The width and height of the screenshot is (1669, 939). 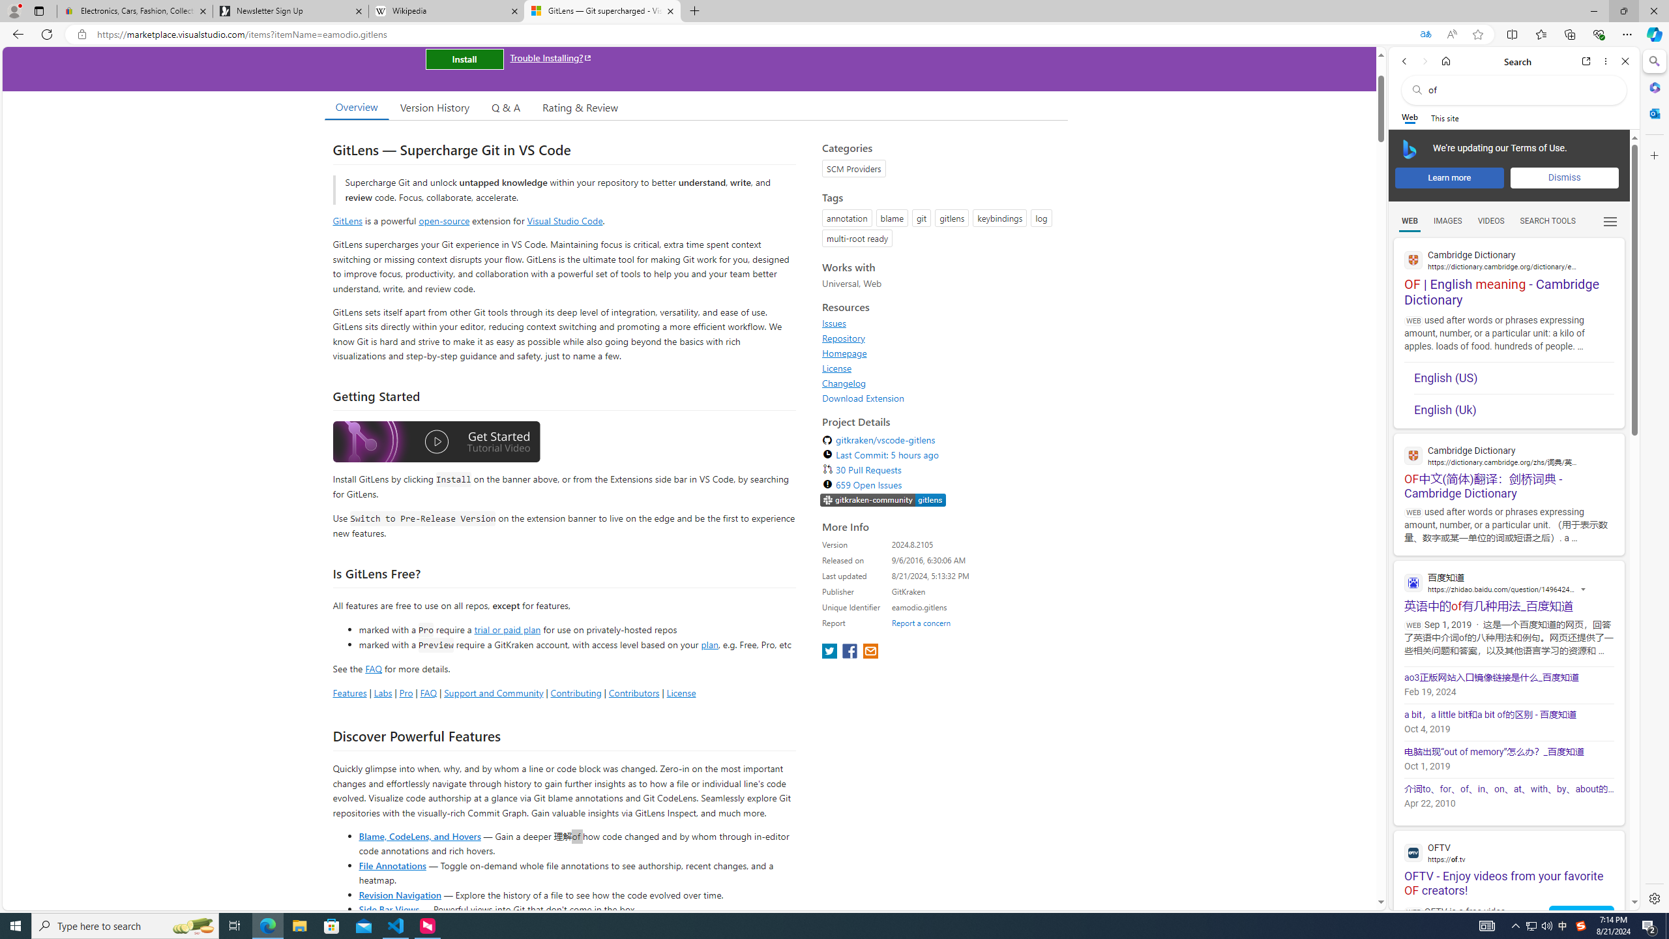 I want to click on Web scope, so click(x=1410, y=117).